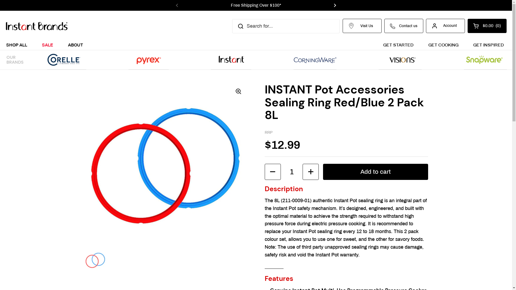 The image size is (516, 290). Describe the element at coordinates (446, 26) in the screenshot. I see `Account` at that location.